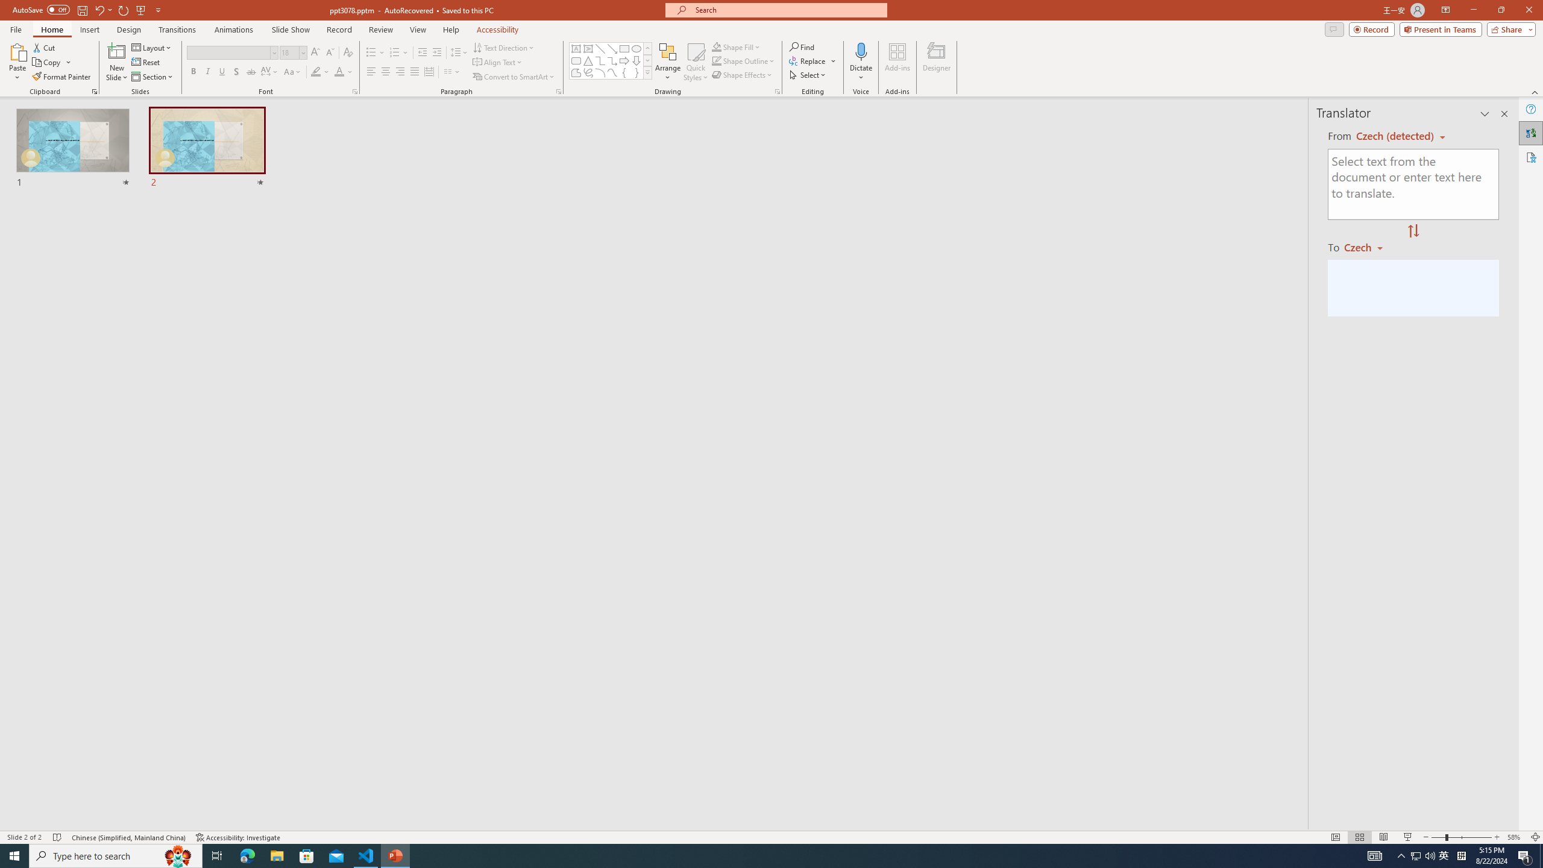 This screenshot has height=868, width=1543. Describe the element at coordinates (339, 72) in the screenshot. I see `Font Color Red` at that location.